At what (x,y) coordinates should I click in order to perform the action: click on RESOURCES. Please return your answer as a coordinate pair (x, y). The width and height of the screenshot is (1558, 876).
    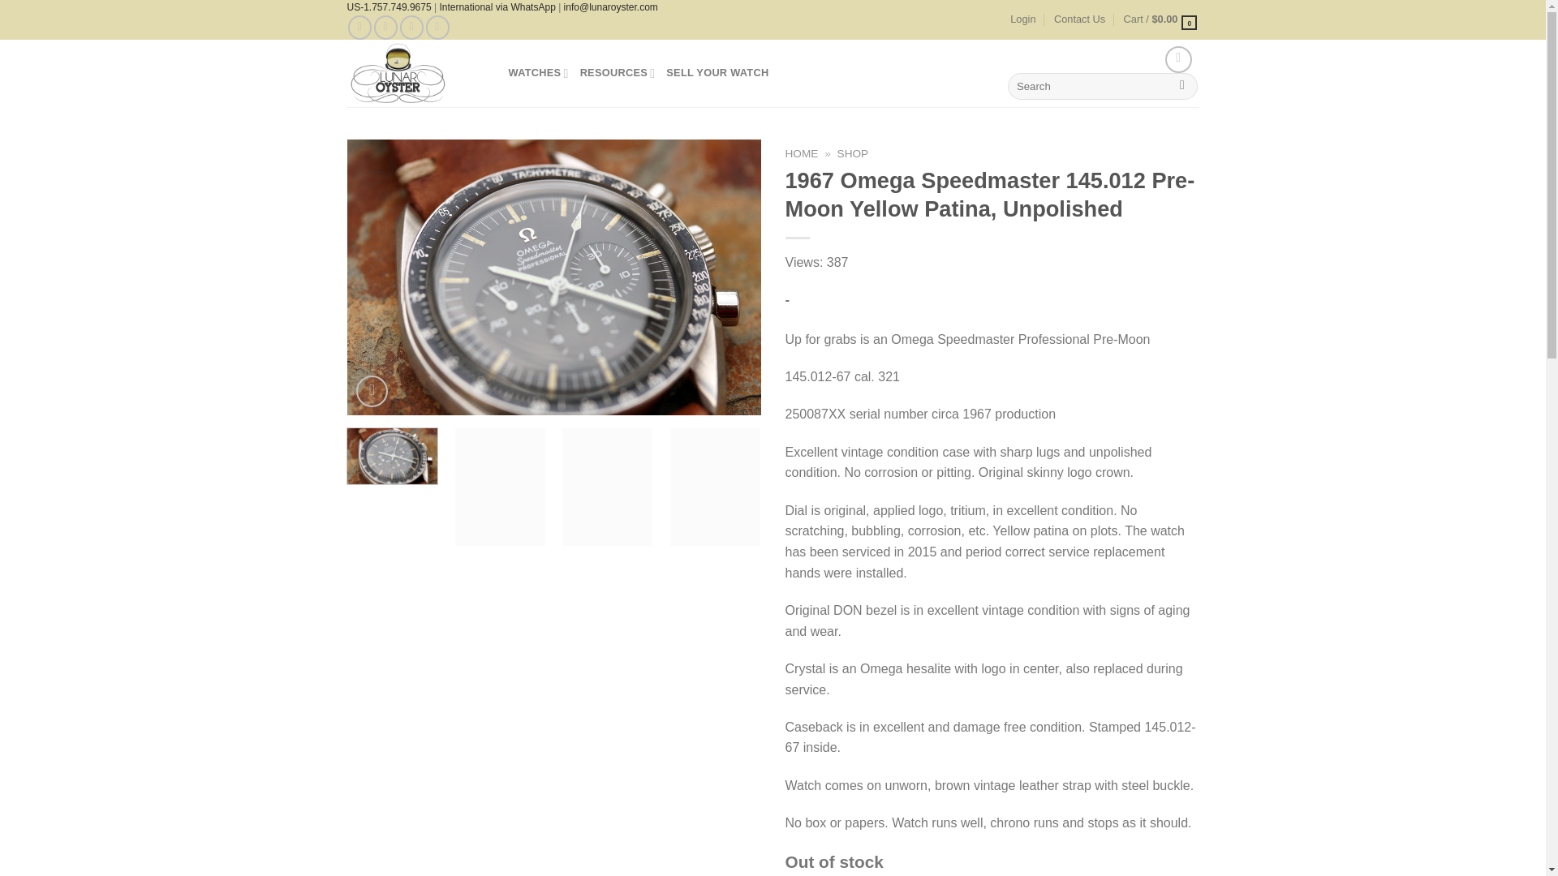
    Looking at the image, I should click on (618, 73).